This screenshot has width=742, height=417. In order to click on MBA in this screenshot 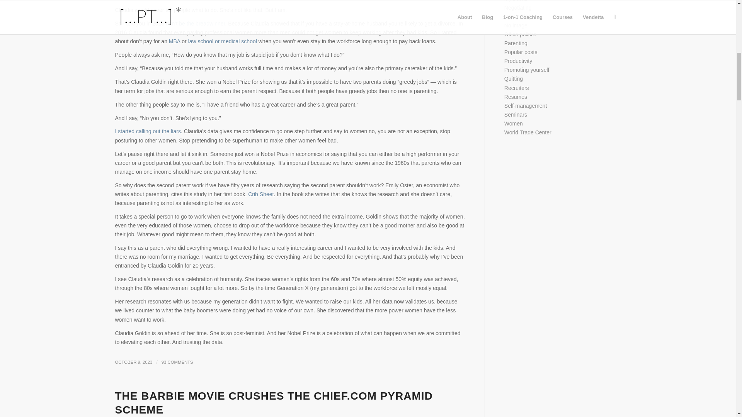, I will do `click(175, 41)`.